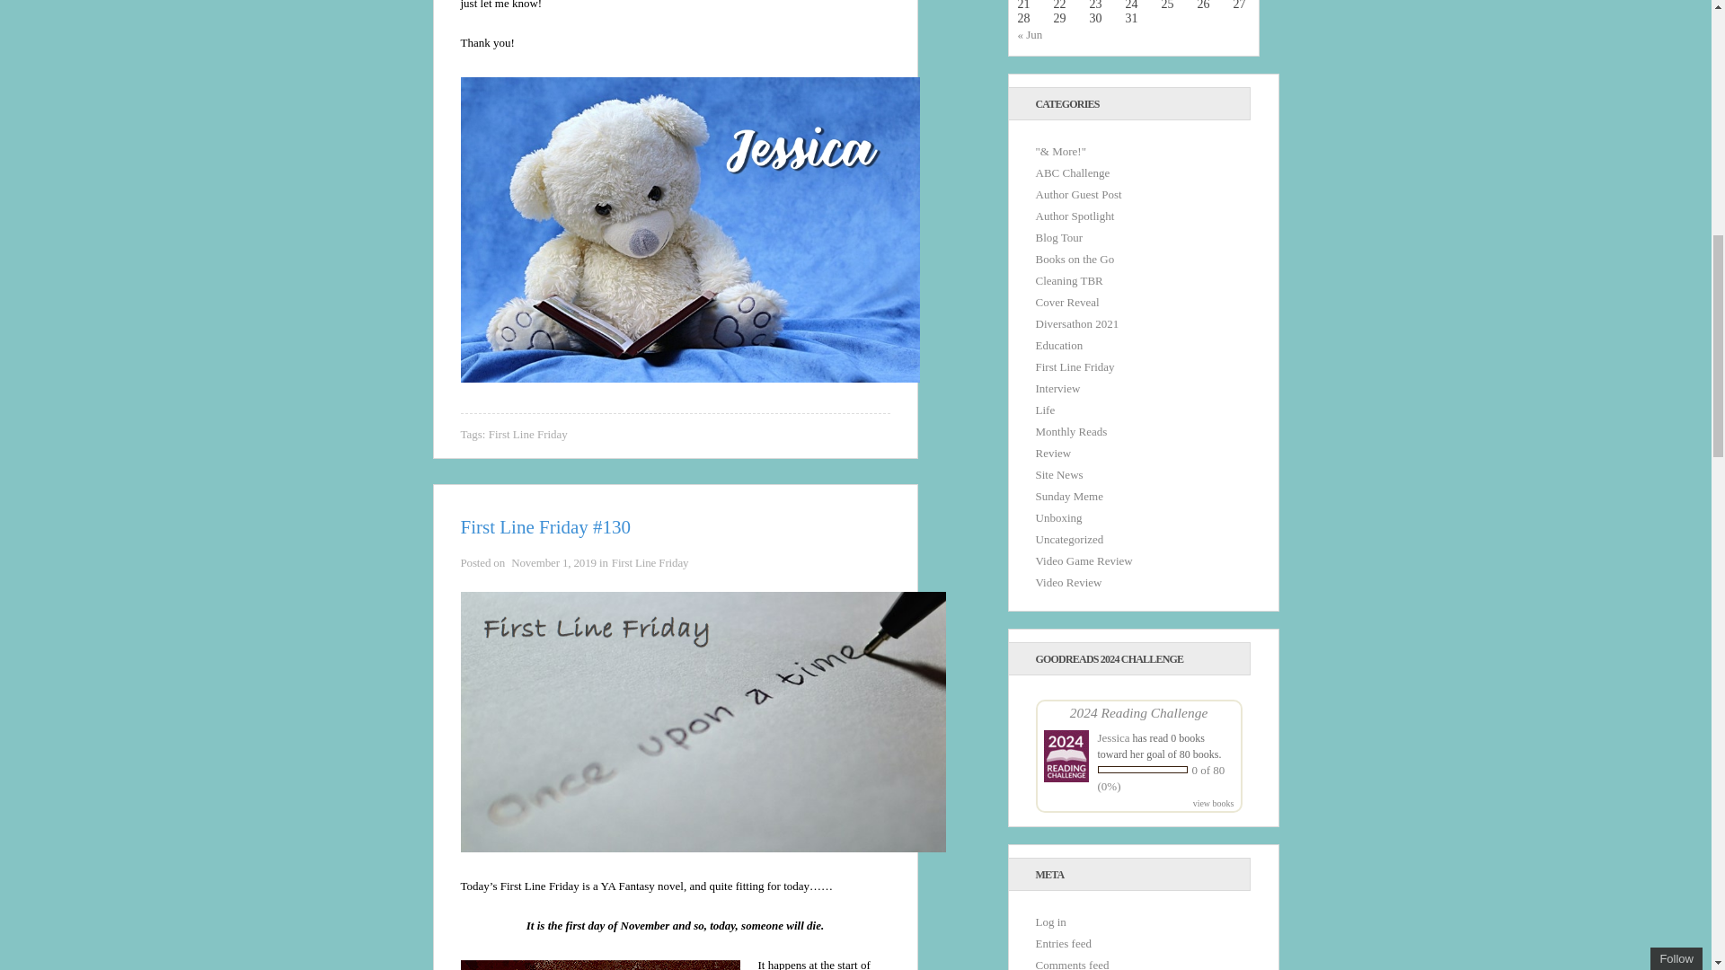  What do you see at coordinates (1614, 125) in the screenshot?
I see `Sign up!` at bounding box center [1614, 125].